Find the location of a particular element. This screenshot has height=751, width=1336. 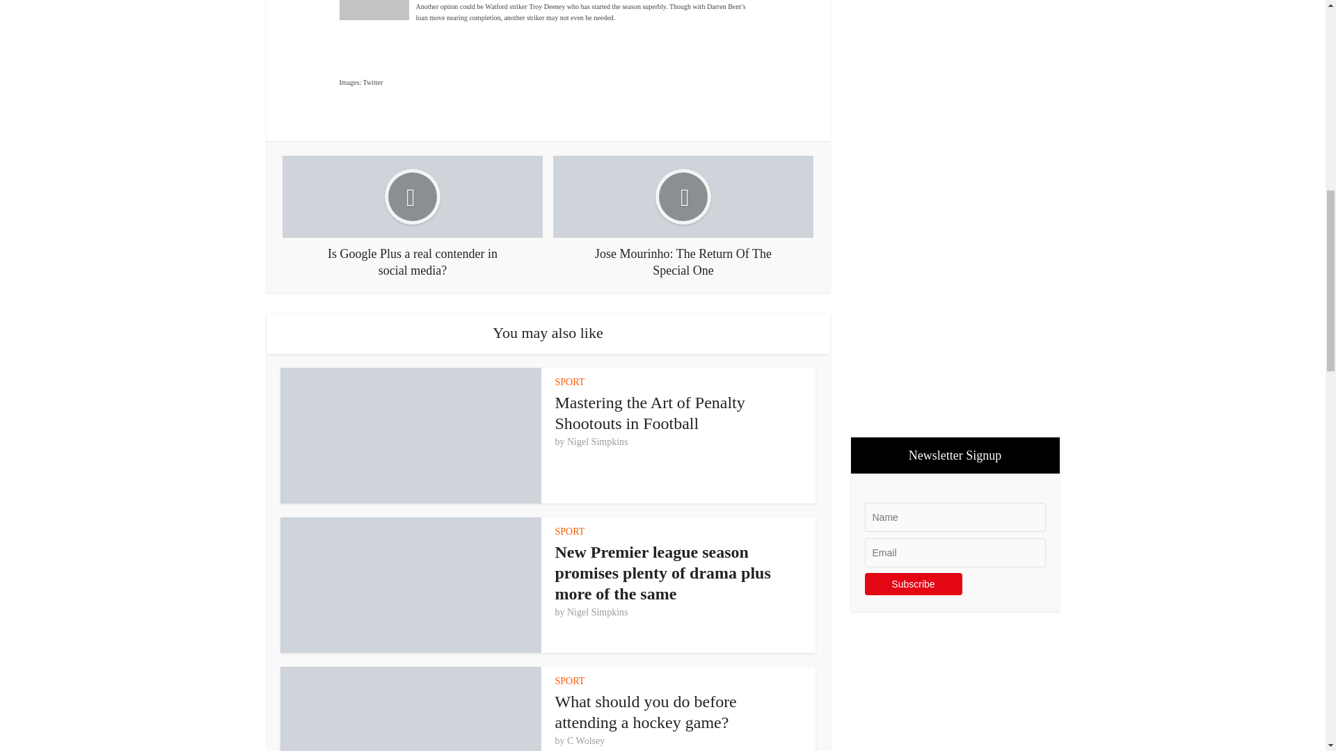

Nigel Simpkins is located at coordinates (597, 612).